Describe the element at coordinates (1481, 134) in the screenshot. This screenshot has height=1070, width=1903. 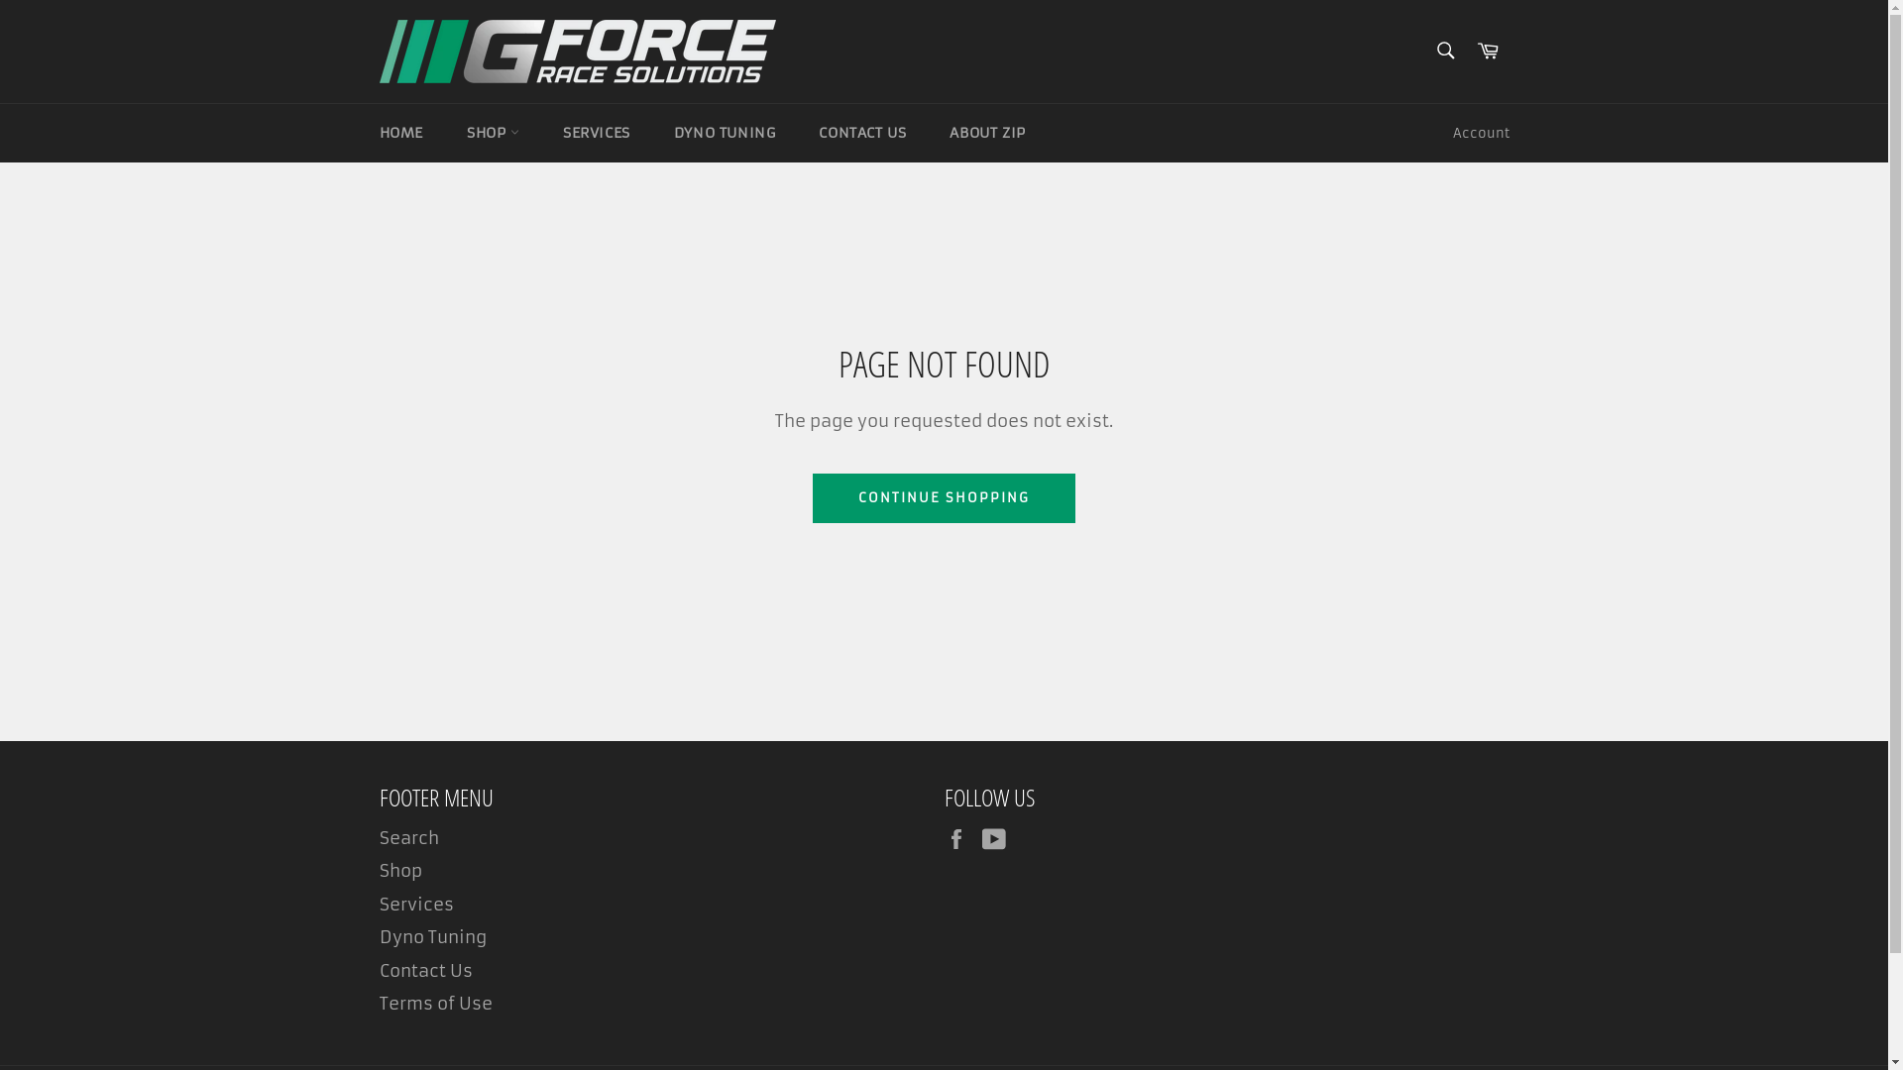
I see `Account` at that location.